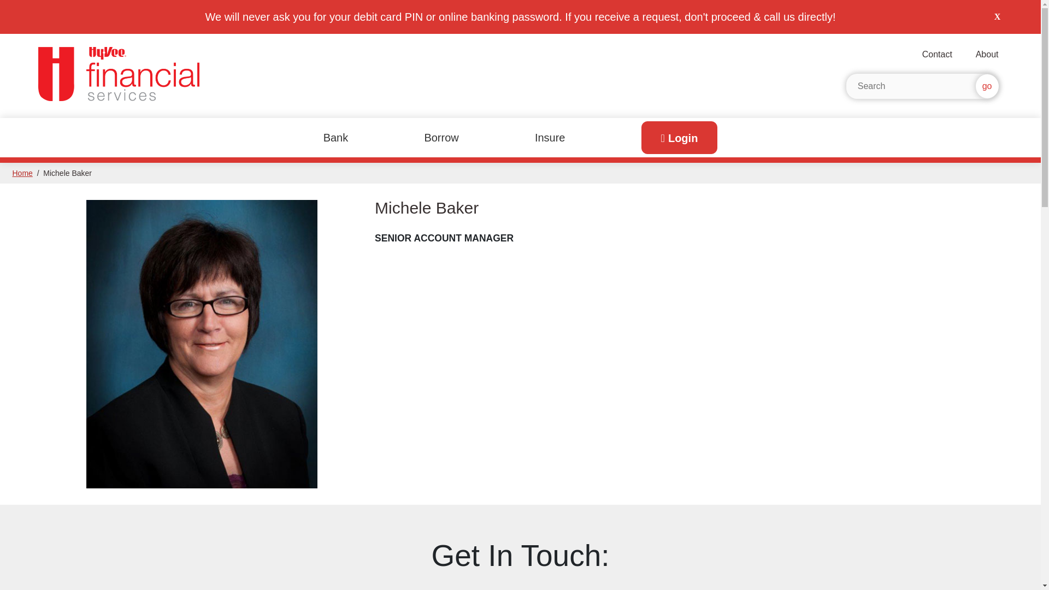 This screenshot has height=590, width=1049. I want to click on Contact, so click(937, 55).